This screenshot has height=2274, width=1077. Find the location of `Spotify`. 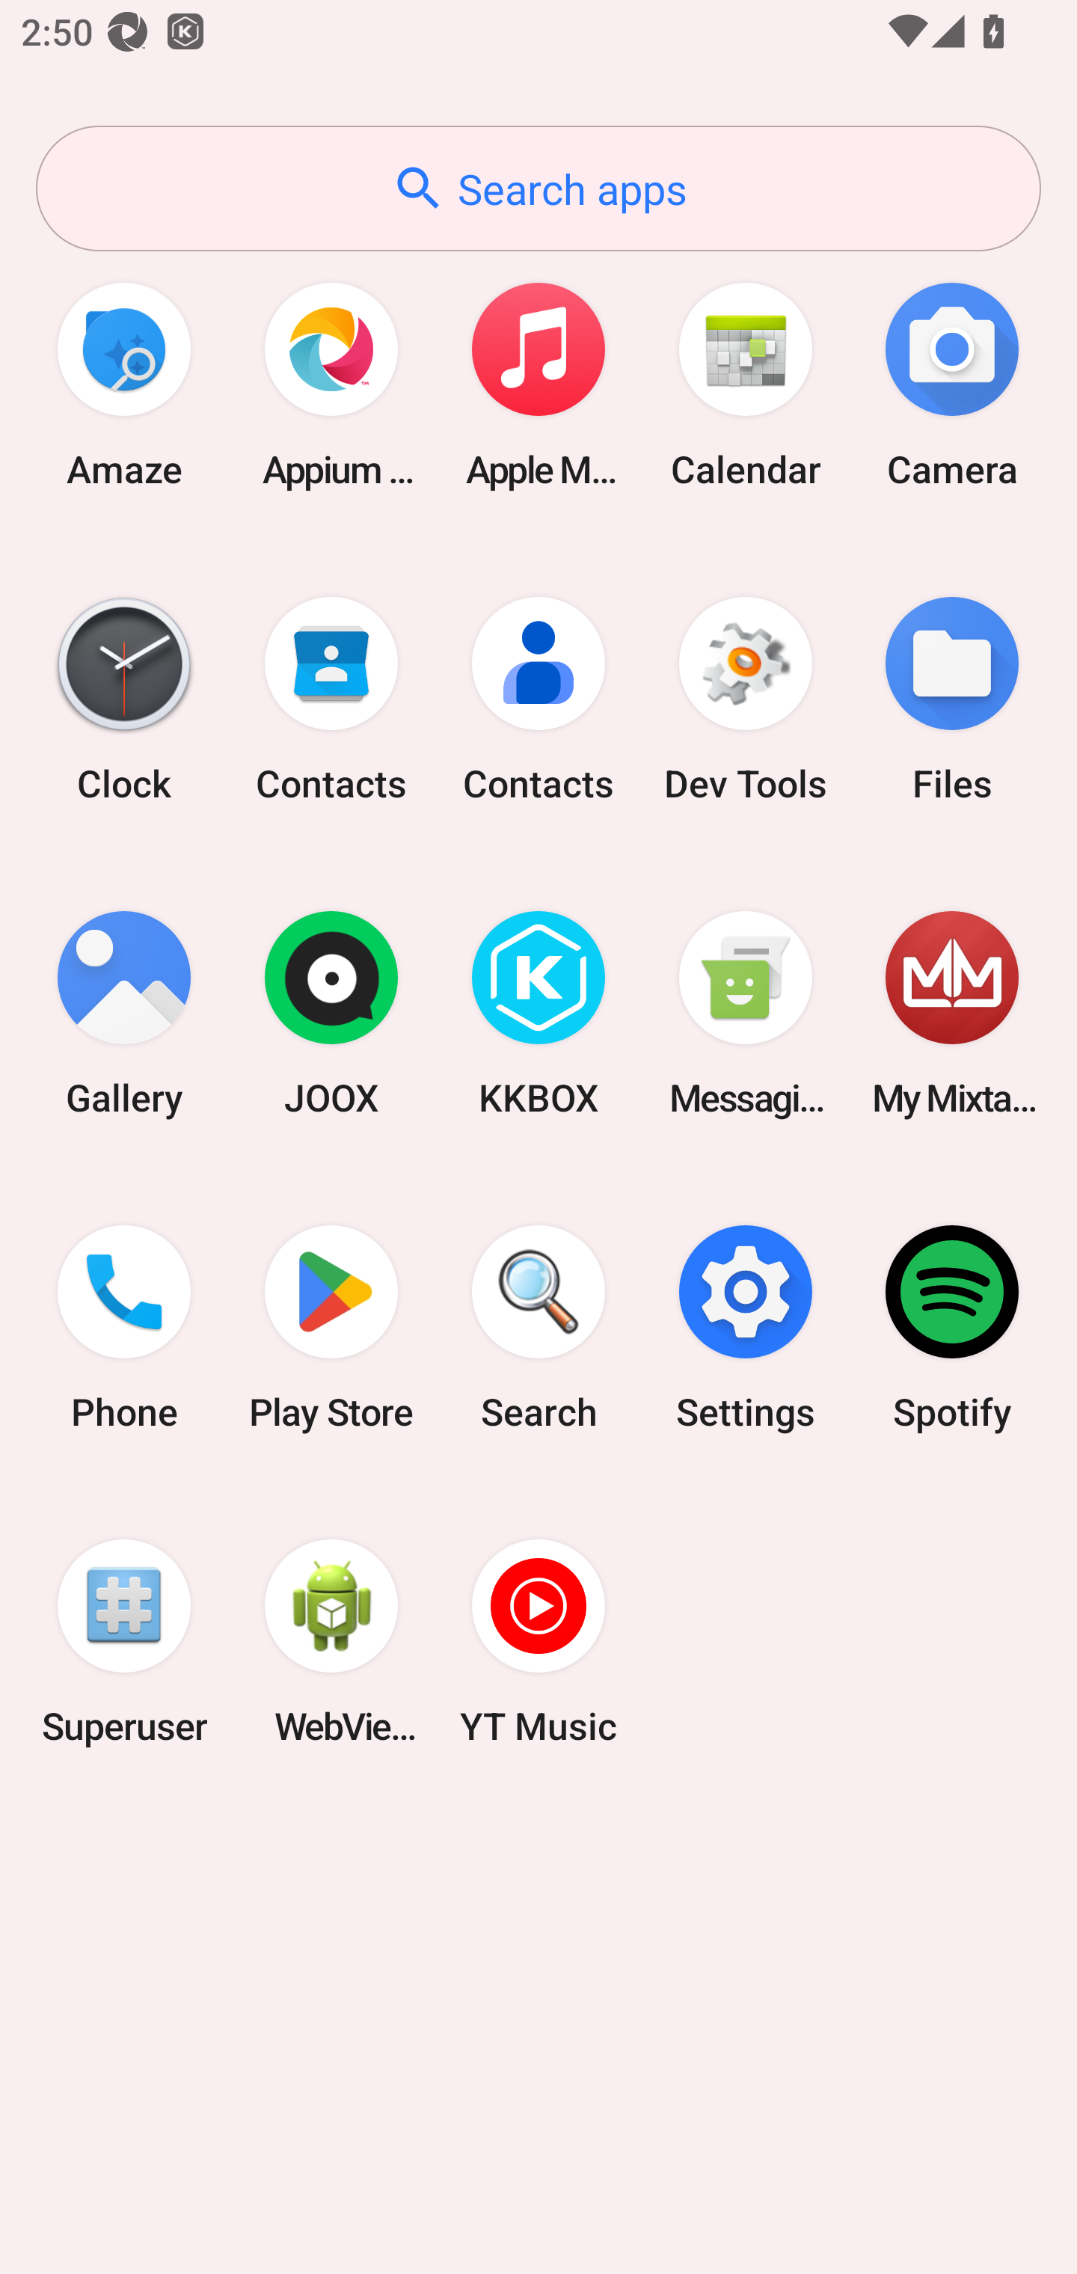

Spotify is located at coordinates (952, 1328).